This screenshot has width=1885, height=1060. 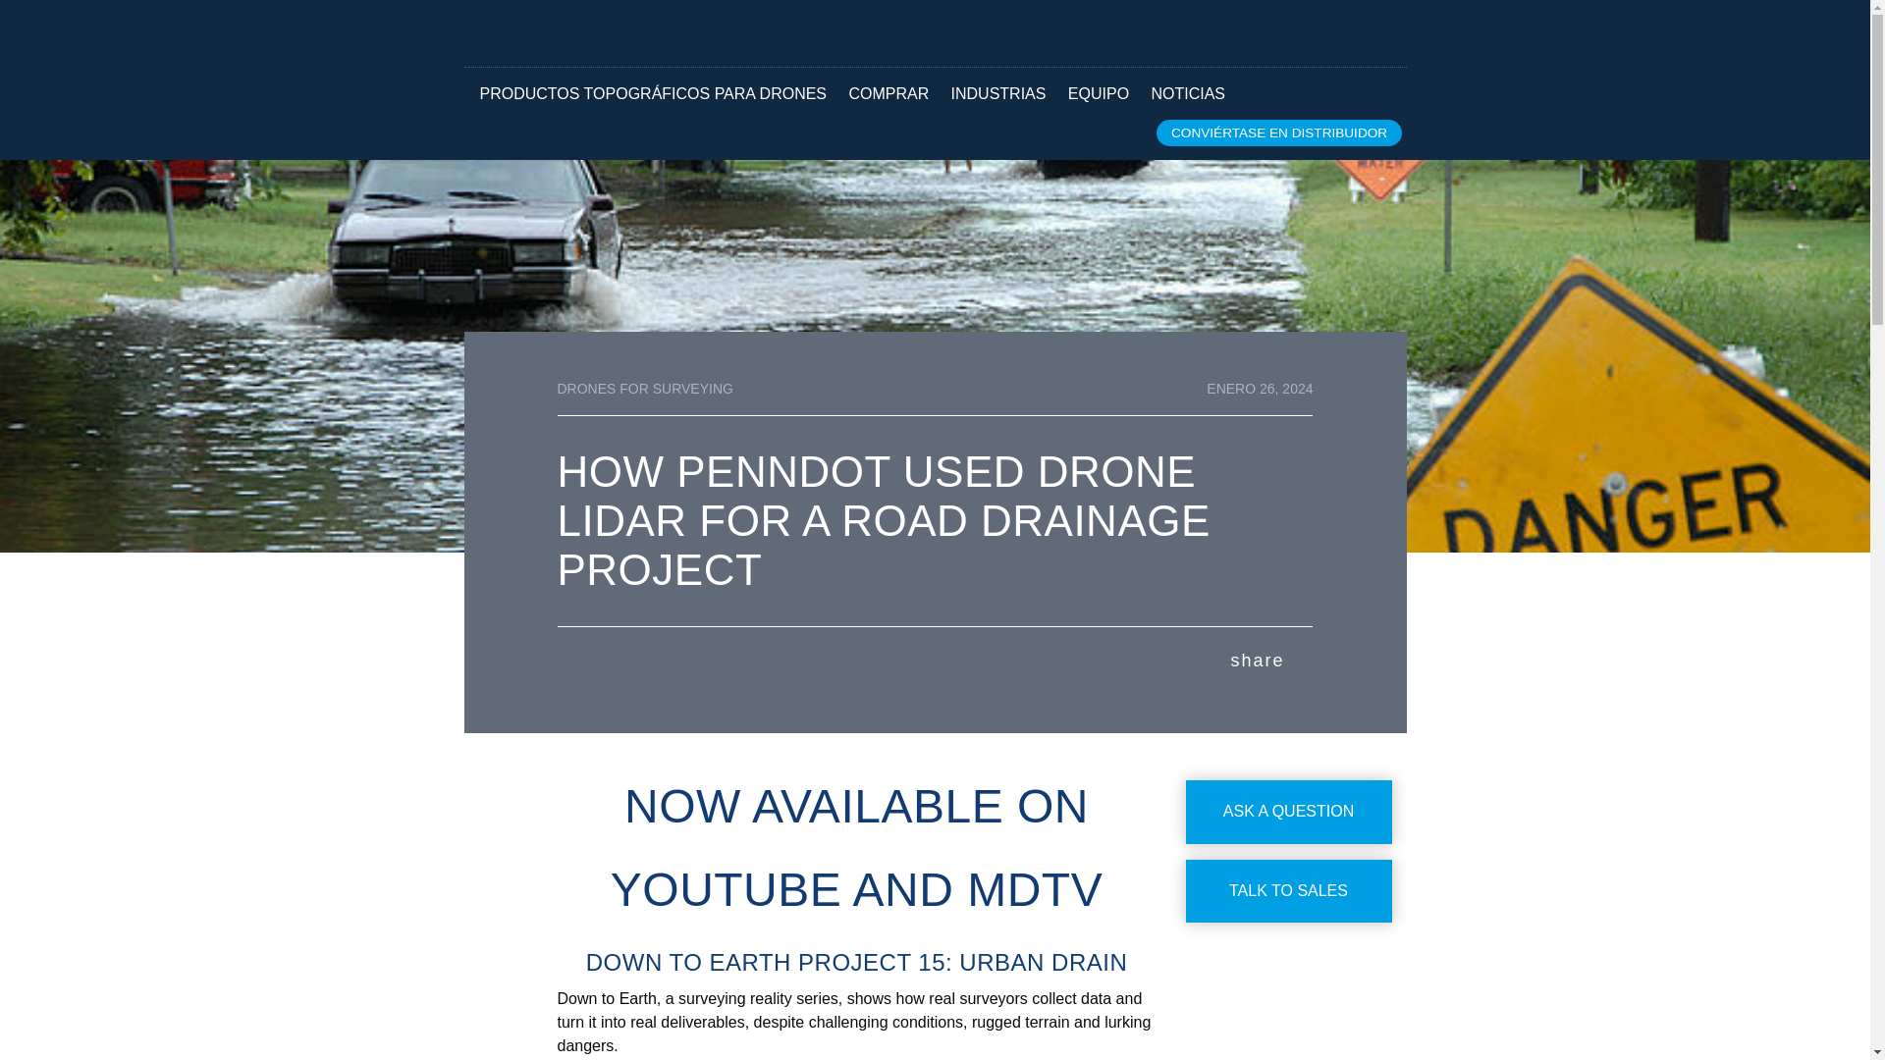 What do you see at coordinates (888, 93) in the screenshot?
I see `Comprar` at bounding box center [888, 93].